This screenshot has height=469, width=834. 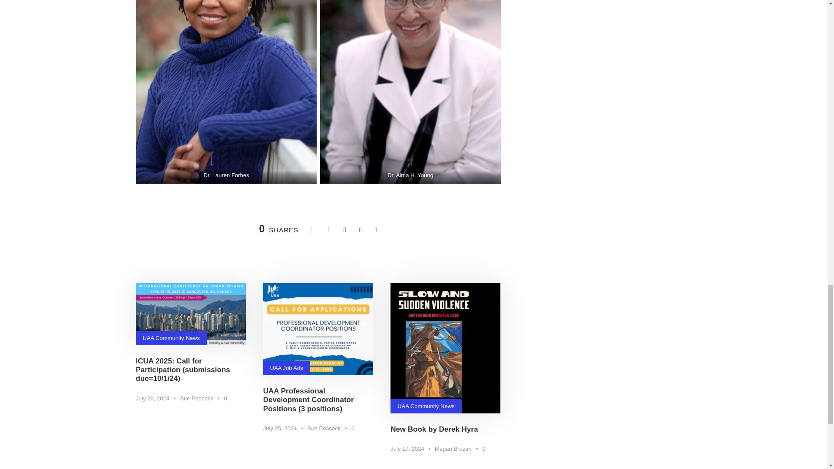 I want to click on profDevCoordinators, so click(x=318, y=329).